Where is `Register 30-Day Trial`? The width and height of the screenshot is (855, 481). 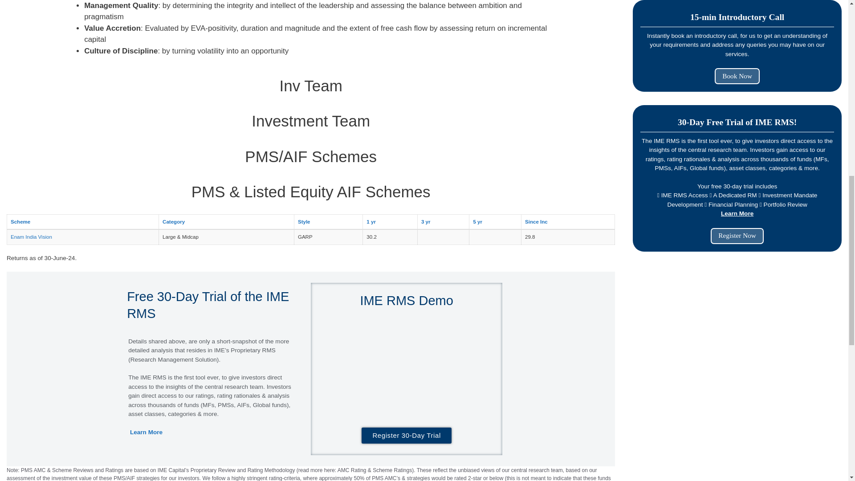
Register 30-Day Trial is located at coordinates (406, 436).